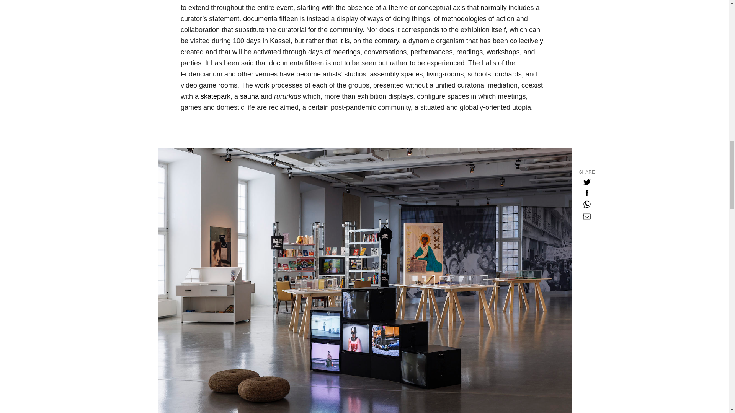 This screenshot has height=413, width=735. Describe the element at coordinates (216, 96) in the screenshot. I see `skatepark` at that location.